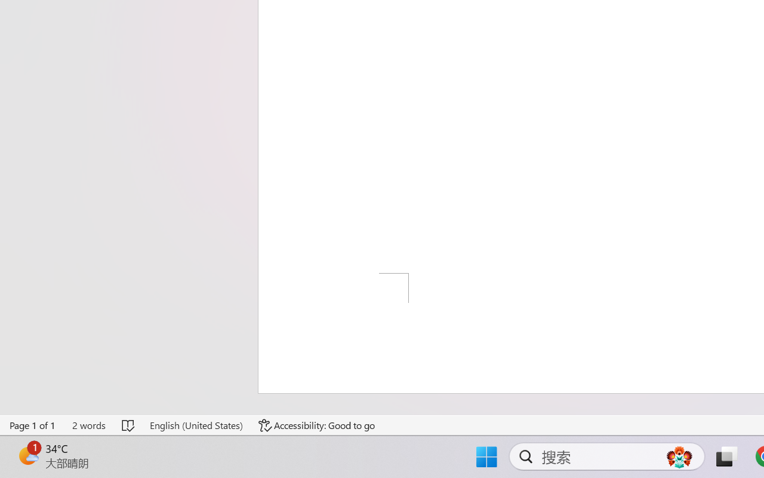  I want to click on Accessibility Checker Accessibility: Good to go, so click(317, 425).